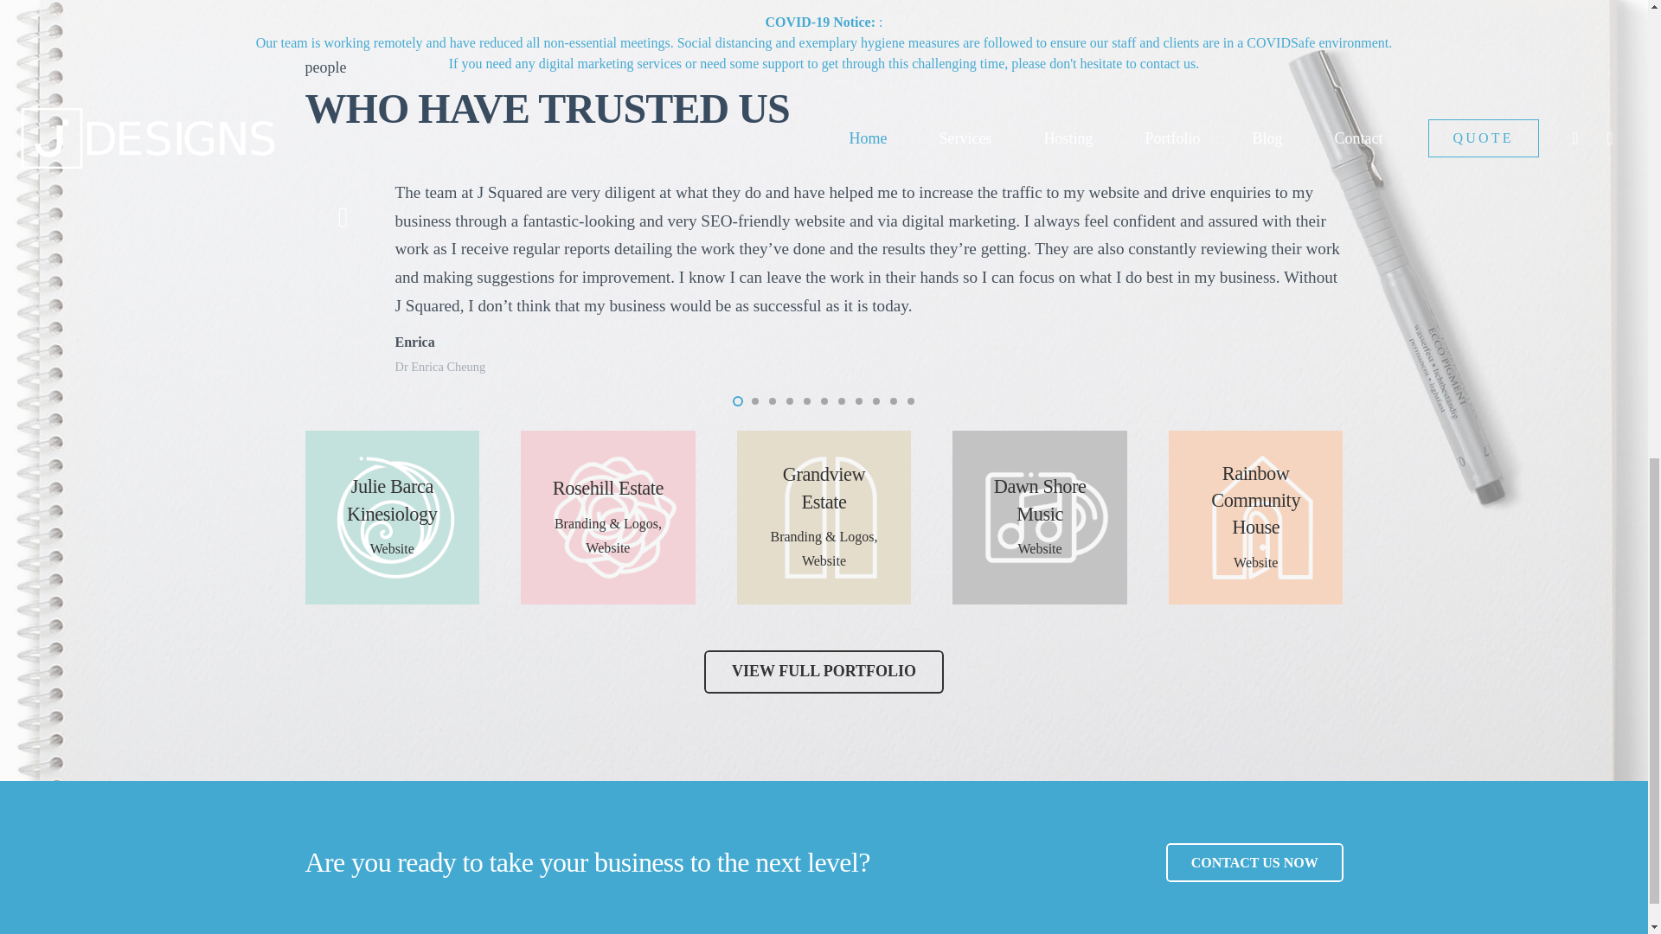  I want to click on Back to top, so click(1613, 35).